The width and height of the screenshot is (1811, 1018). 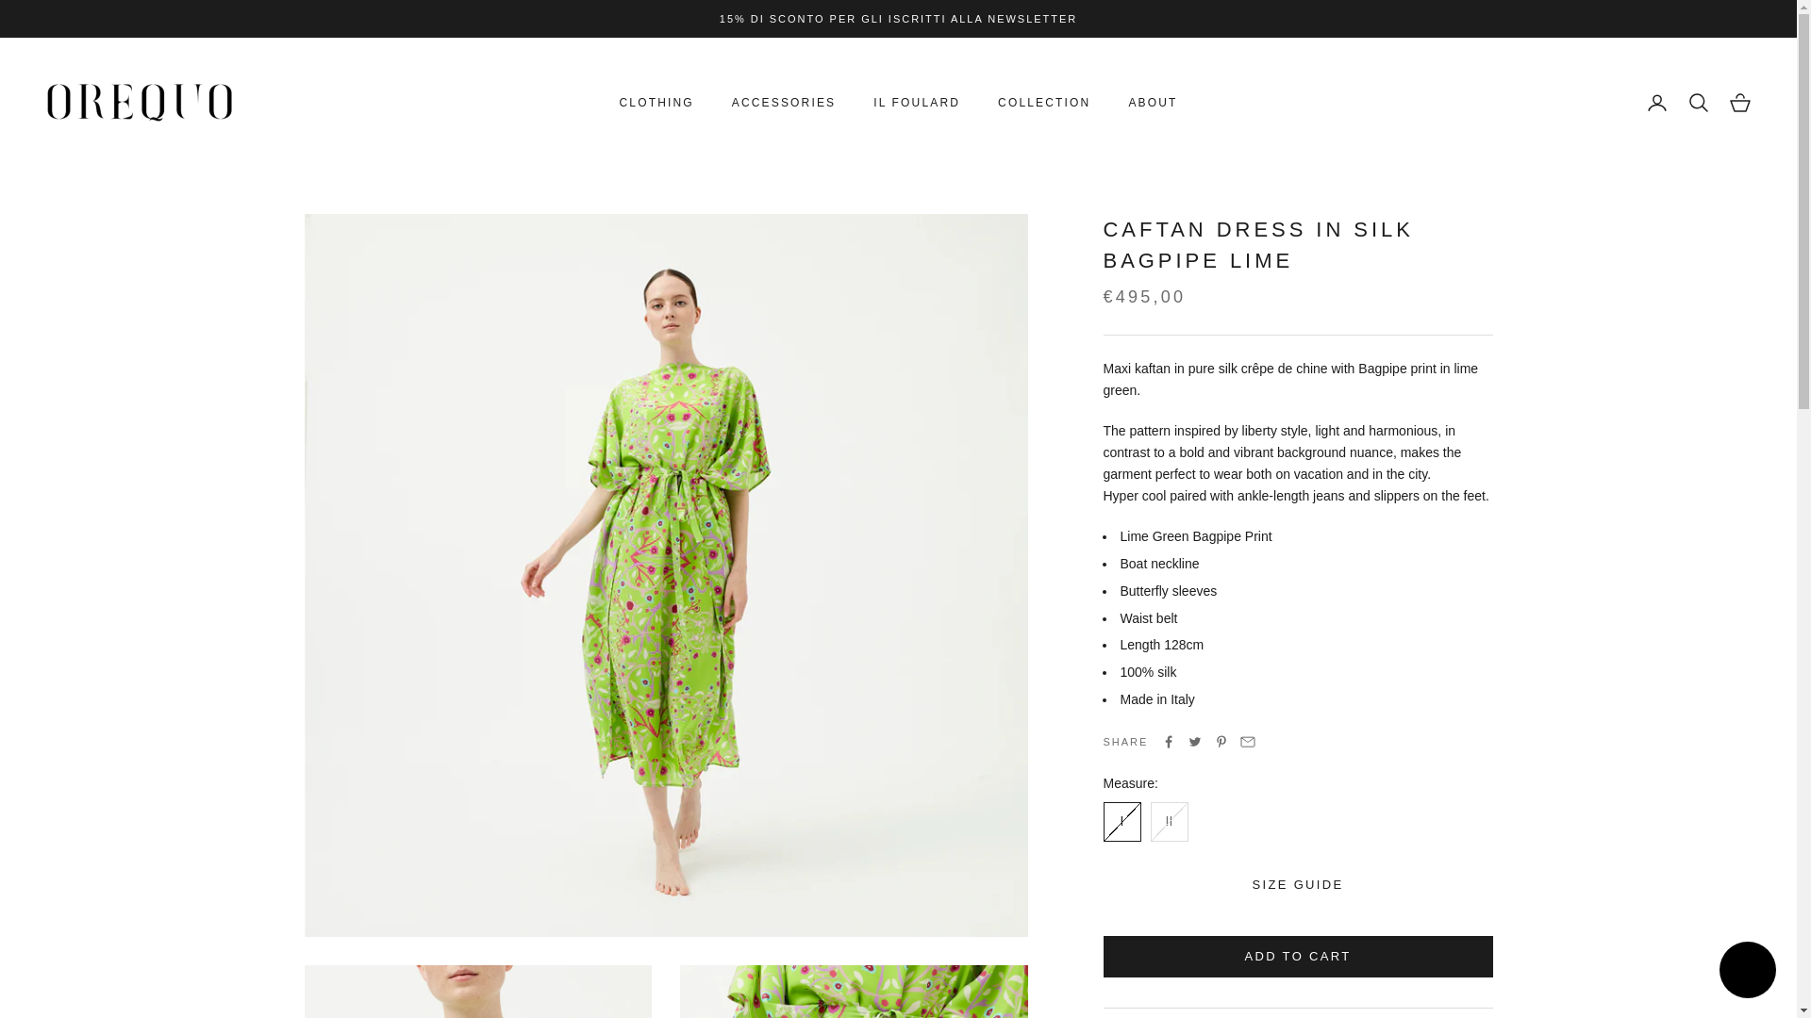 I want to click on Shopify online store chat, so click(x=1747, y=972).